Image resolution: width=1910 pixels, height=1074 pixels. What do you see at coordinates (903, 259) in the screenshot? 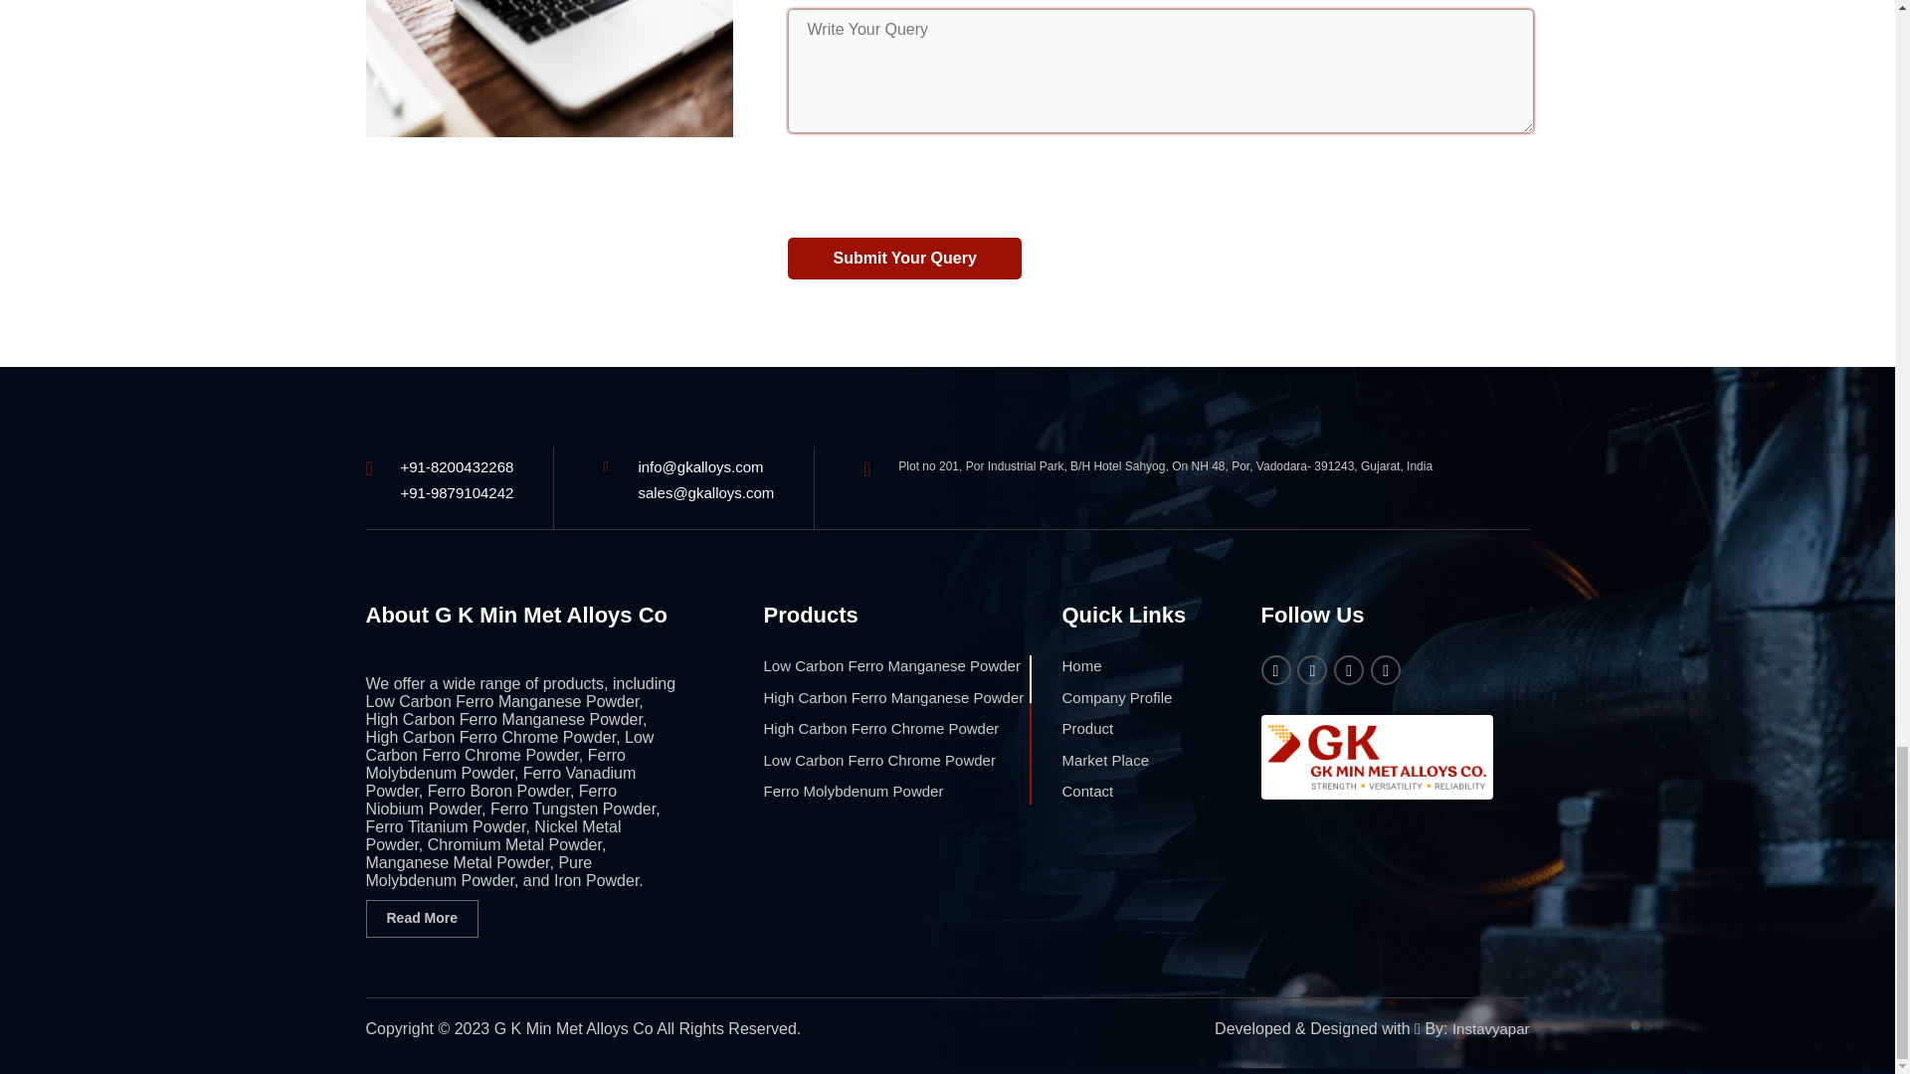
I see `Submit Your Query` at bounding box center [903, 259].